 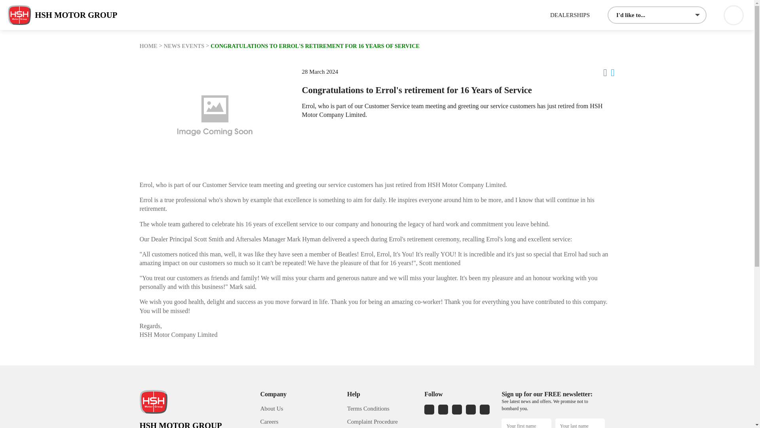 What do you see at coordinates (184, 46) in the screenshot?
I see `NEWS EVENTS` at bounding box center [184, 46].